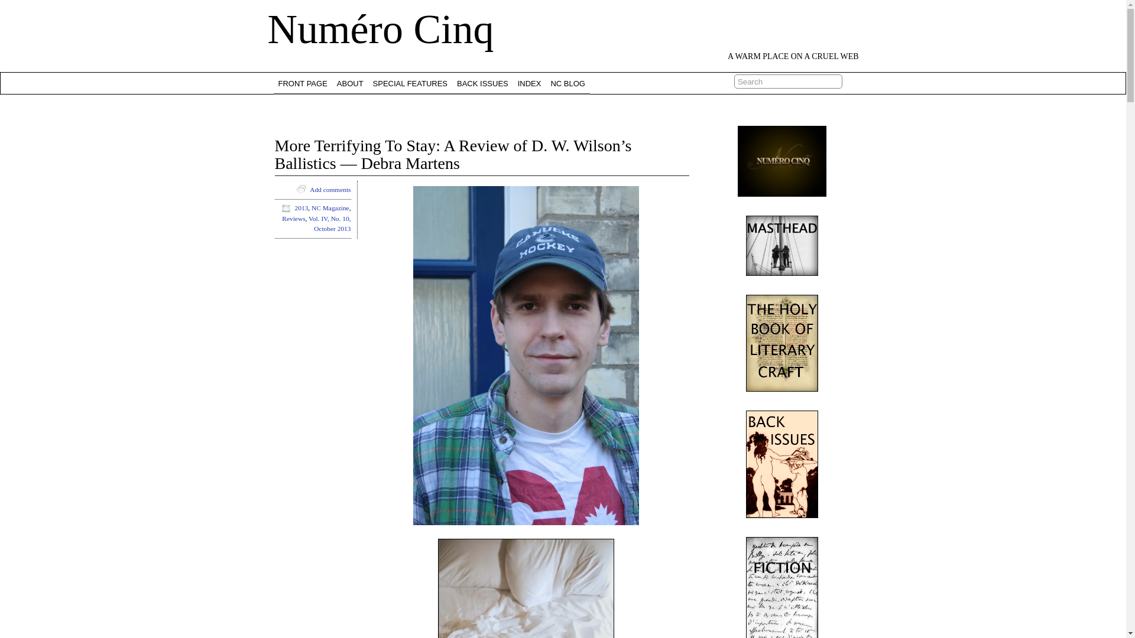  I want to click on BACK ISSUES, so click(482, 83).